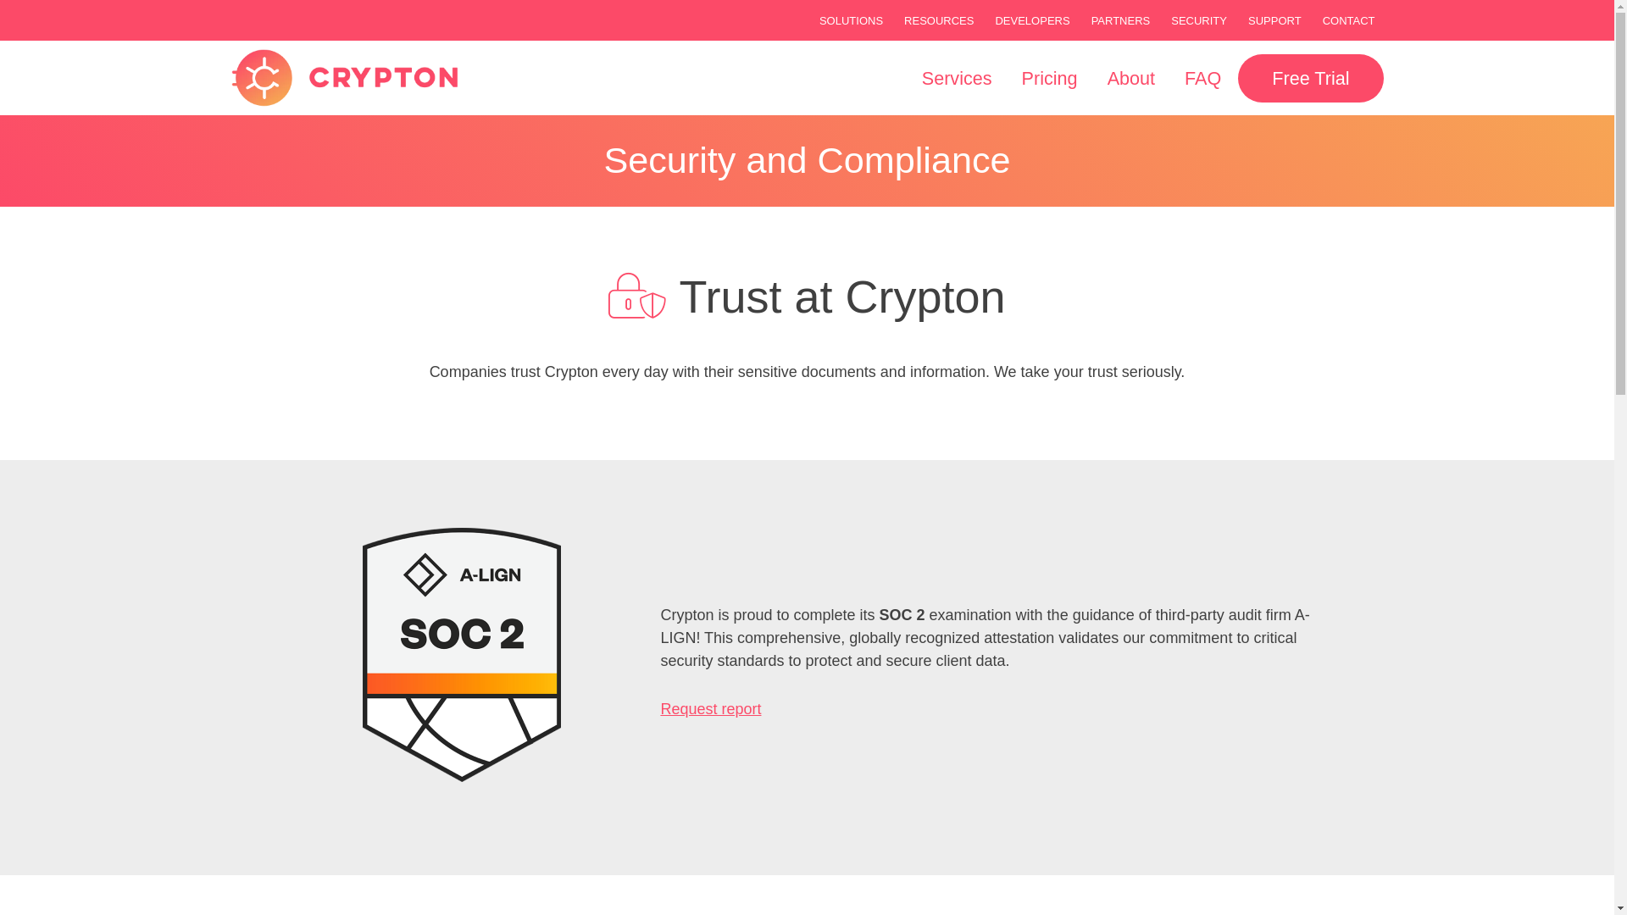  Describe the element at coordinates (939, 20) in the screenshot. I see `RESOURCES` at that location.